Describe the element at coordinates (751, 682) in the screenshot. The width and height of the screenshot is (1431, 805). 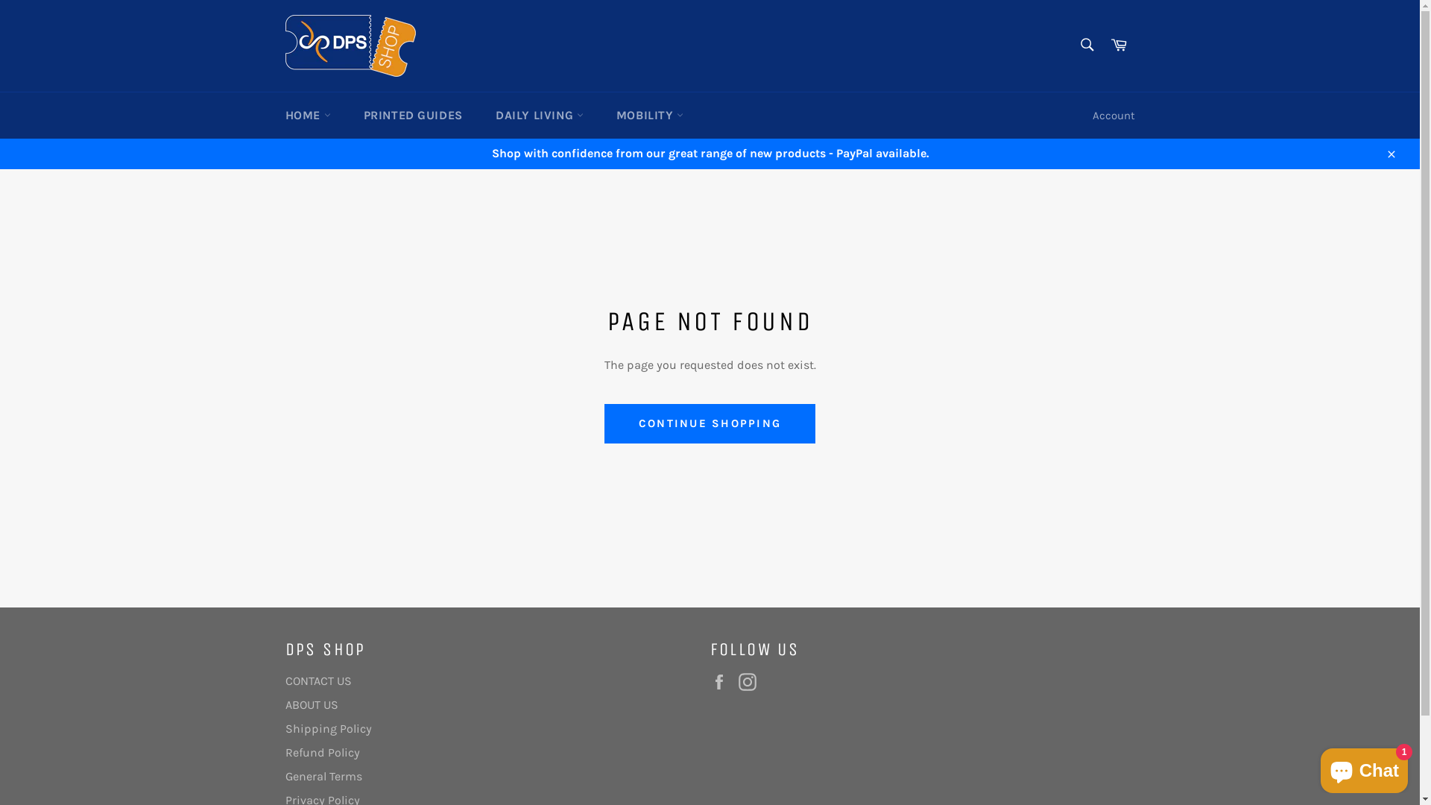
I see `Instagram` at that location.